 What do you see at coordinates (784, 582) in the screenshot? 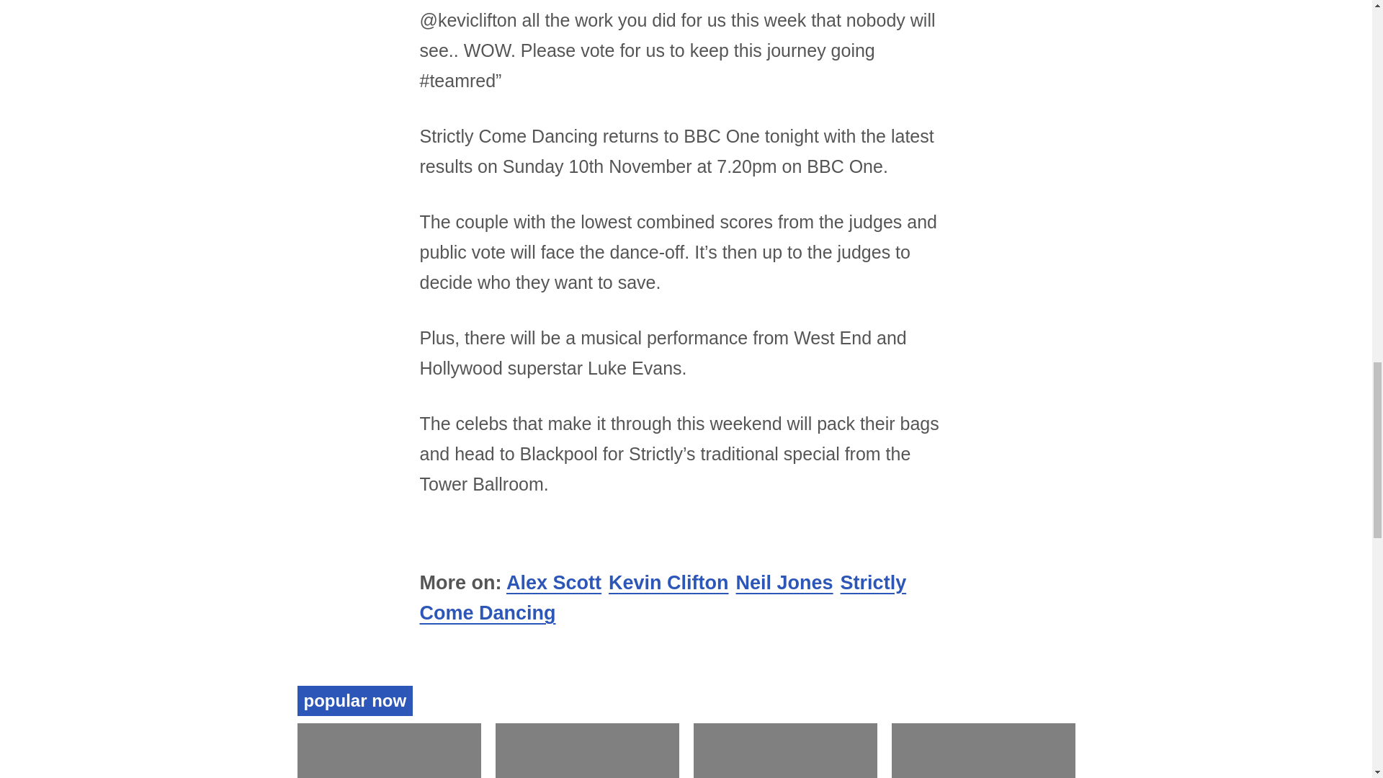
I see `Neil Jones` at bounding box center [784, 582].